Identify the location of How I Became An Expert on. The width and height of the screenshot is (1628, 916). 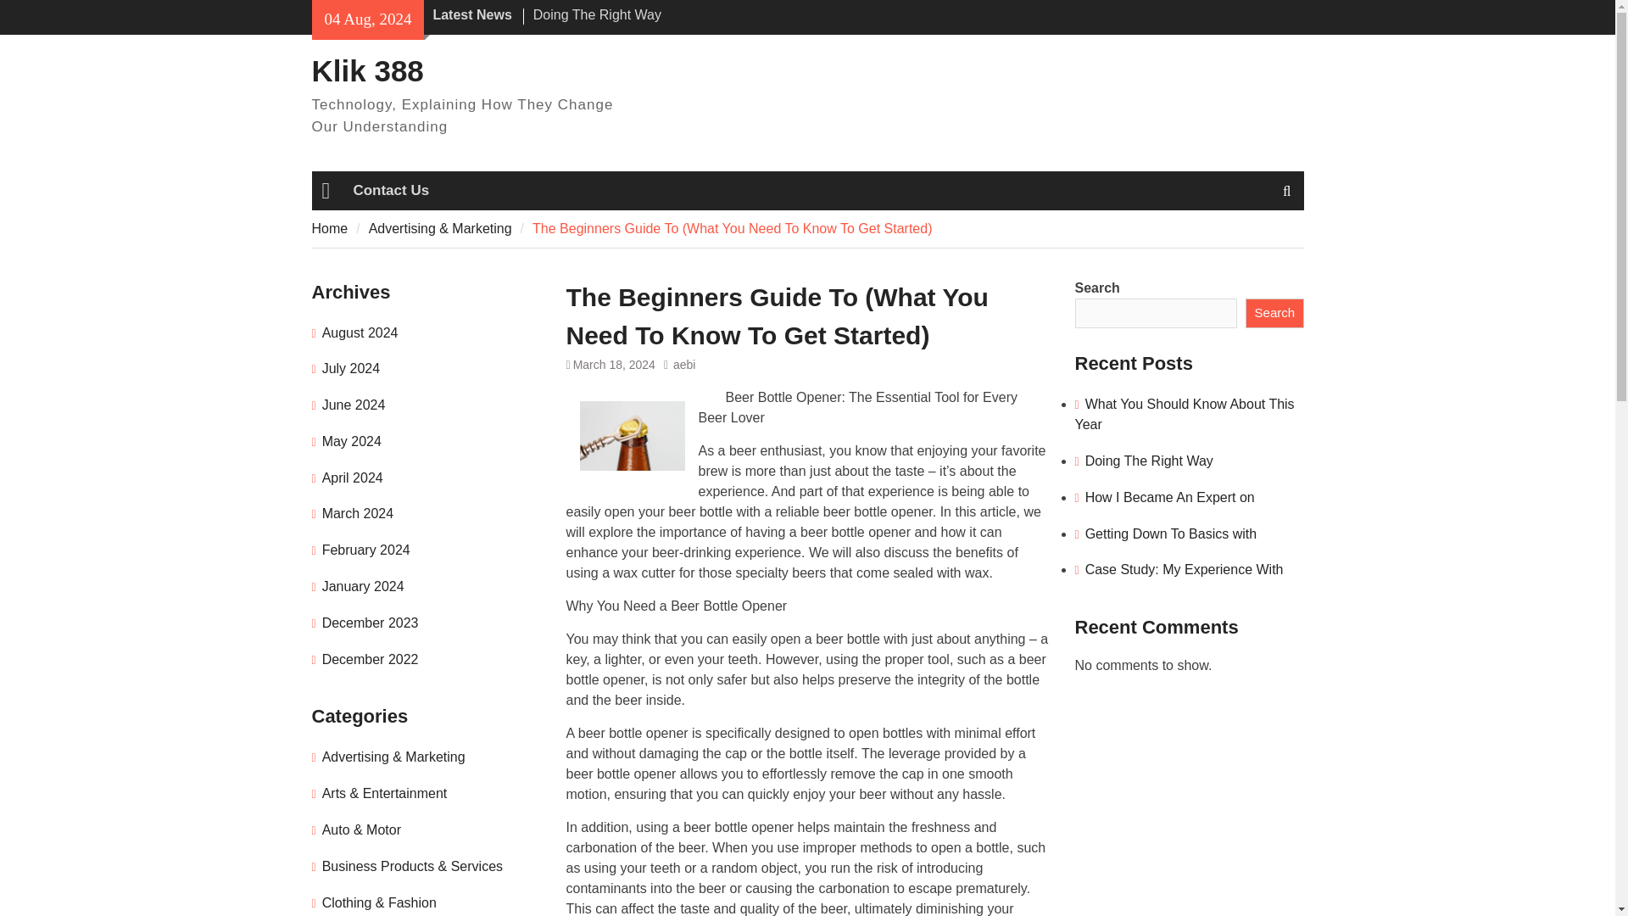
(1170, 497).